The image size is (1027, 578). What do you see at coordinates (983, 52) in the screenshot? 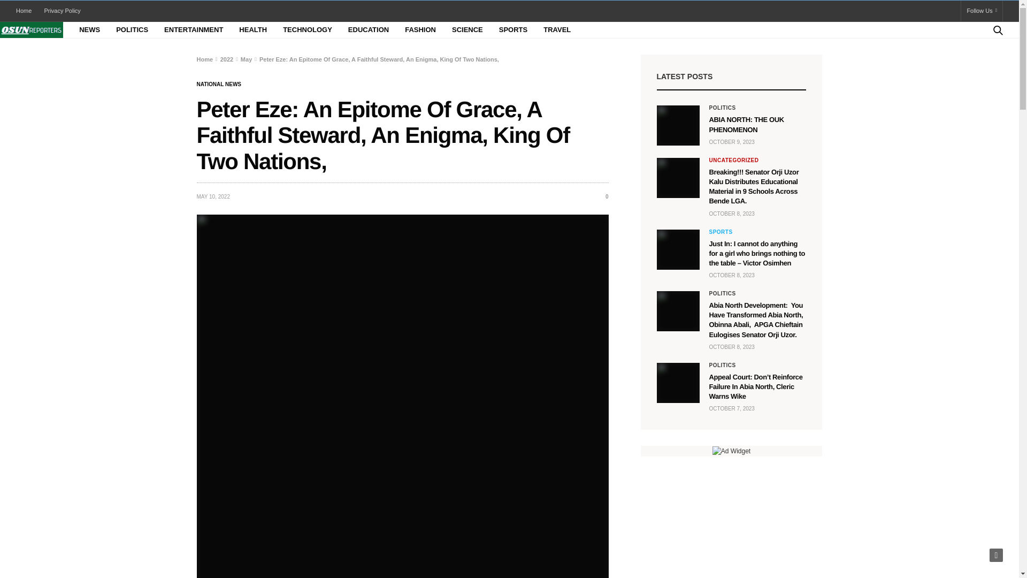
I see `Search` at bounding box center [983, 52].